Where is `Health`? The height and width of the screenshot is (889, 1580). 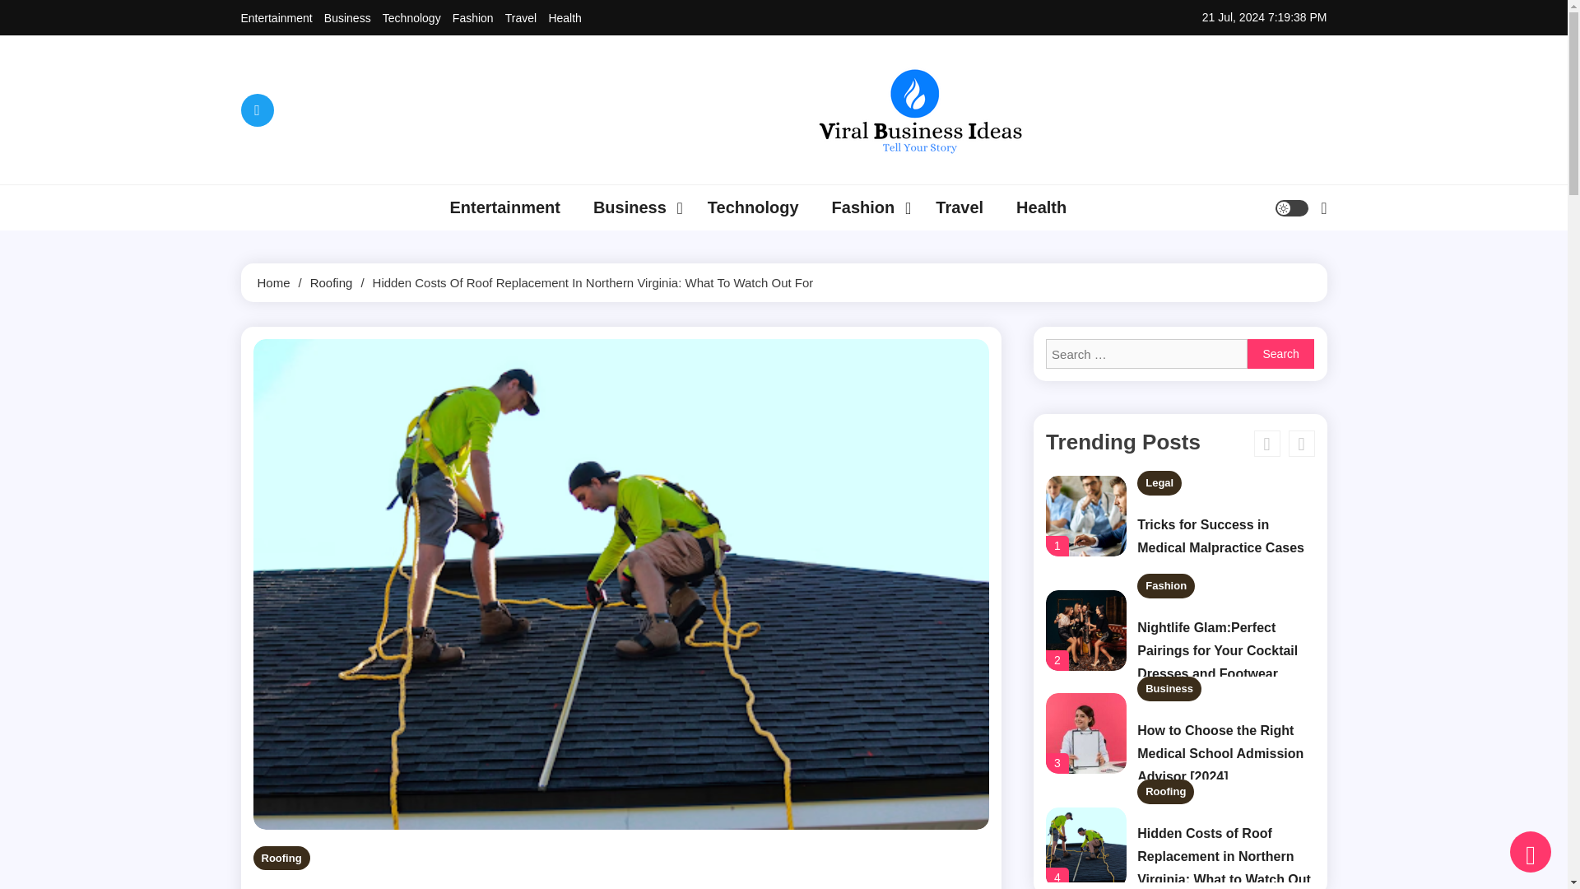
Health is located at coordinates (1041, 207).